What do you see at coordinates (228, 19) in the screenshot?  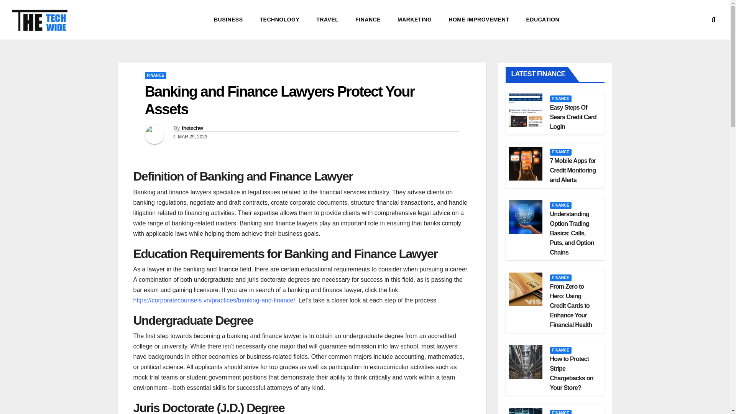 I see `Business` at bounding box center [228, 19].